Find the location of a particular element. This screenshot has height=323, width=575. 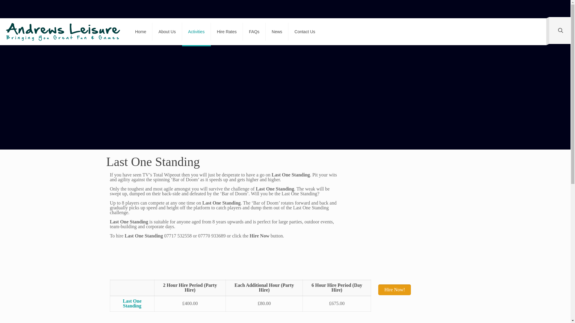

Home is located at coordinates (140, 32).